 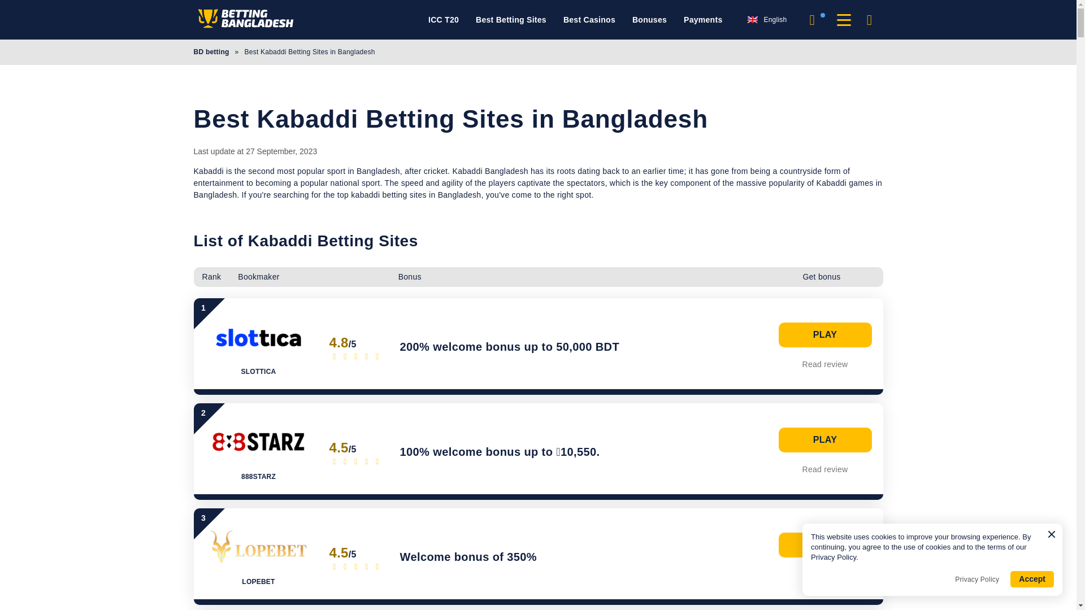 What do you see at coordinates (589, 20) in the screenshot?
I see `Best Casinos` at bounding box center [589, 20].